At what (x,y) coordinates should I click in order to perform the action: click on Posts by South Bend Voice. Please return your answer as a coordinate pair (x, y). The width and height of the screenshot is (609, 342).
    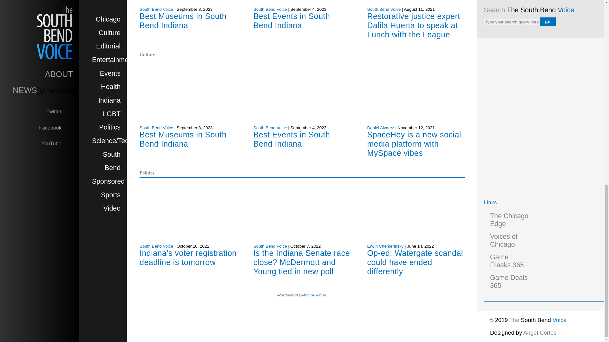
    Looking at the image, I should click on (156, 9).